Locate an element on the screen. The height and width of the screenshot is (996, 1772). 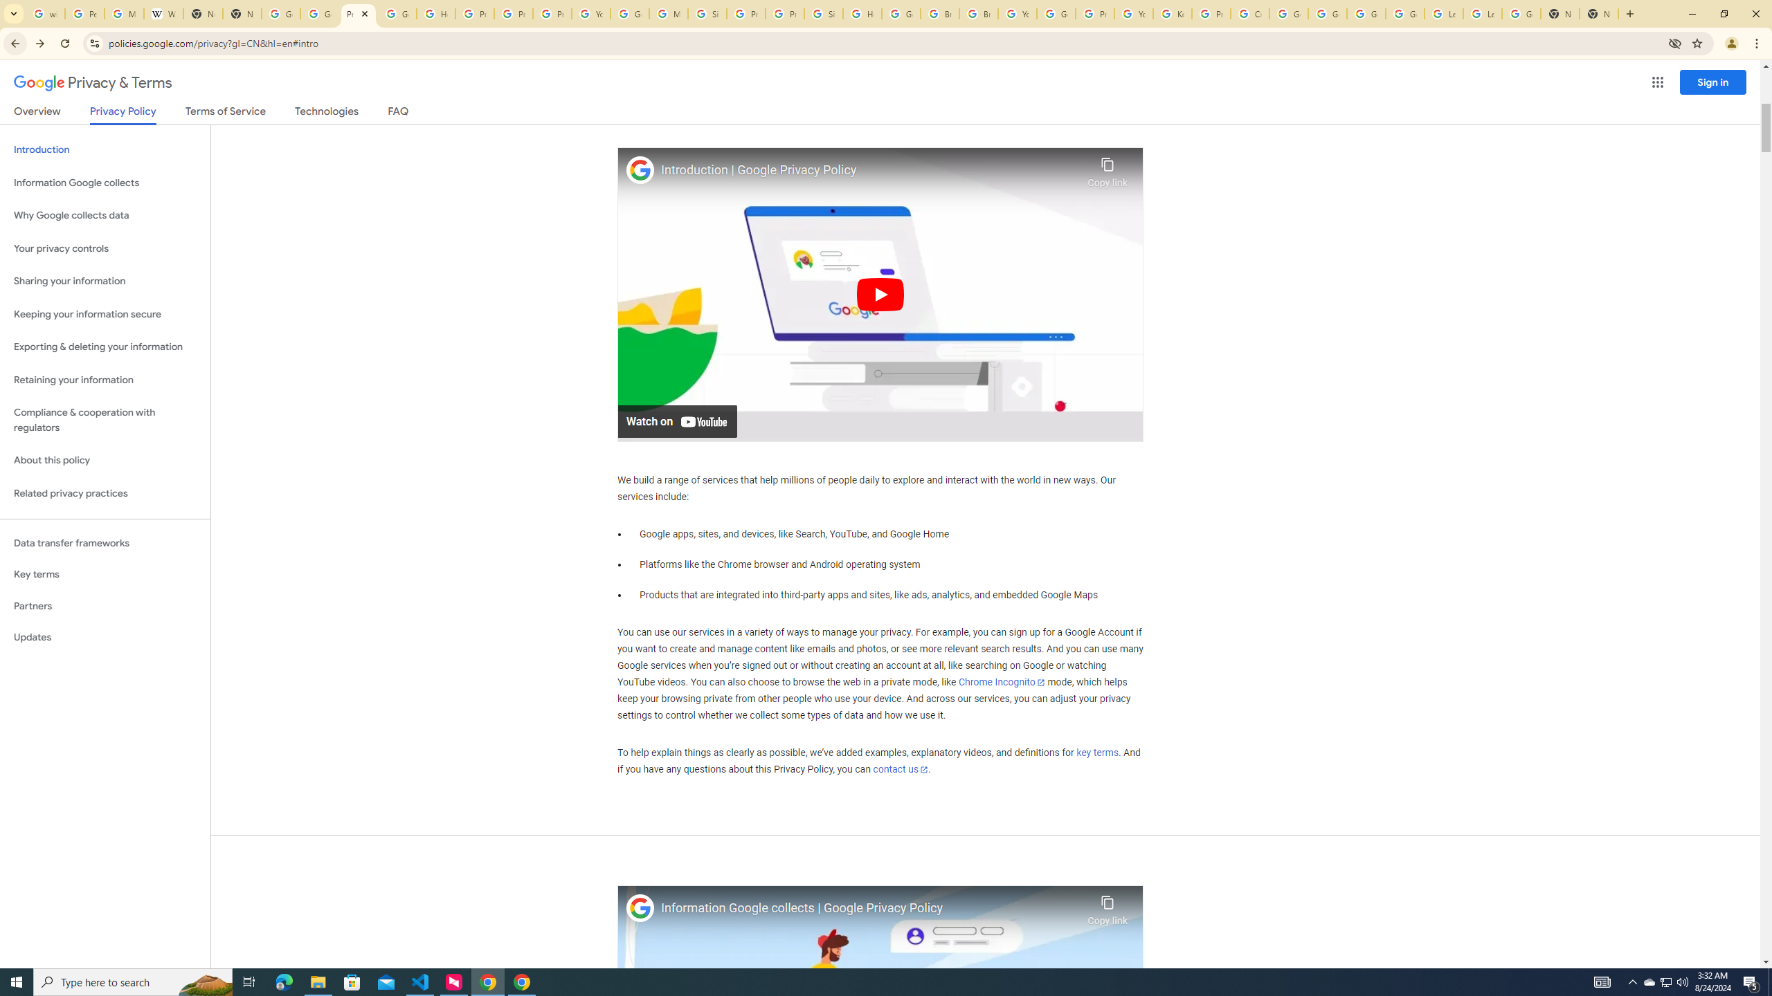
Manage your Location History - Google Search Help is located at coordinates (123, 14).